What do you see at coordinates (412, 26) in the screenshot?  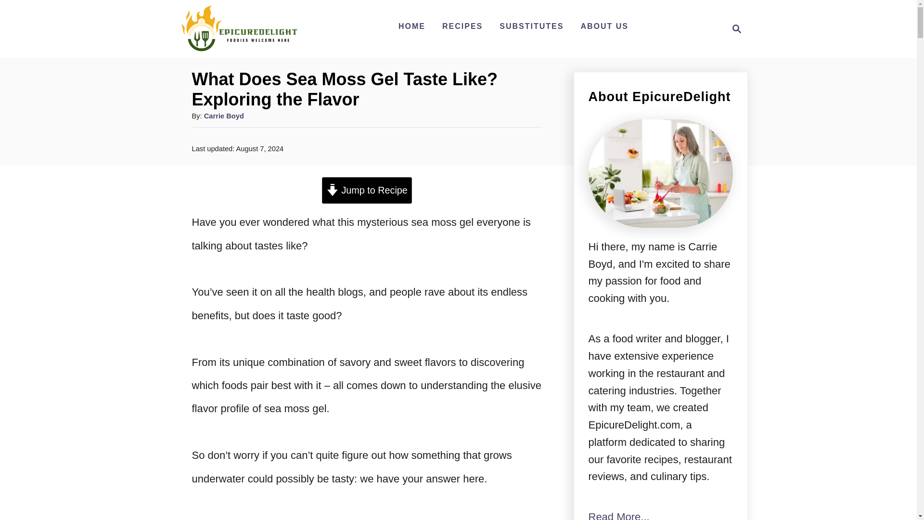 I see `Carrie Boyd` at bounding box center [412, 26].